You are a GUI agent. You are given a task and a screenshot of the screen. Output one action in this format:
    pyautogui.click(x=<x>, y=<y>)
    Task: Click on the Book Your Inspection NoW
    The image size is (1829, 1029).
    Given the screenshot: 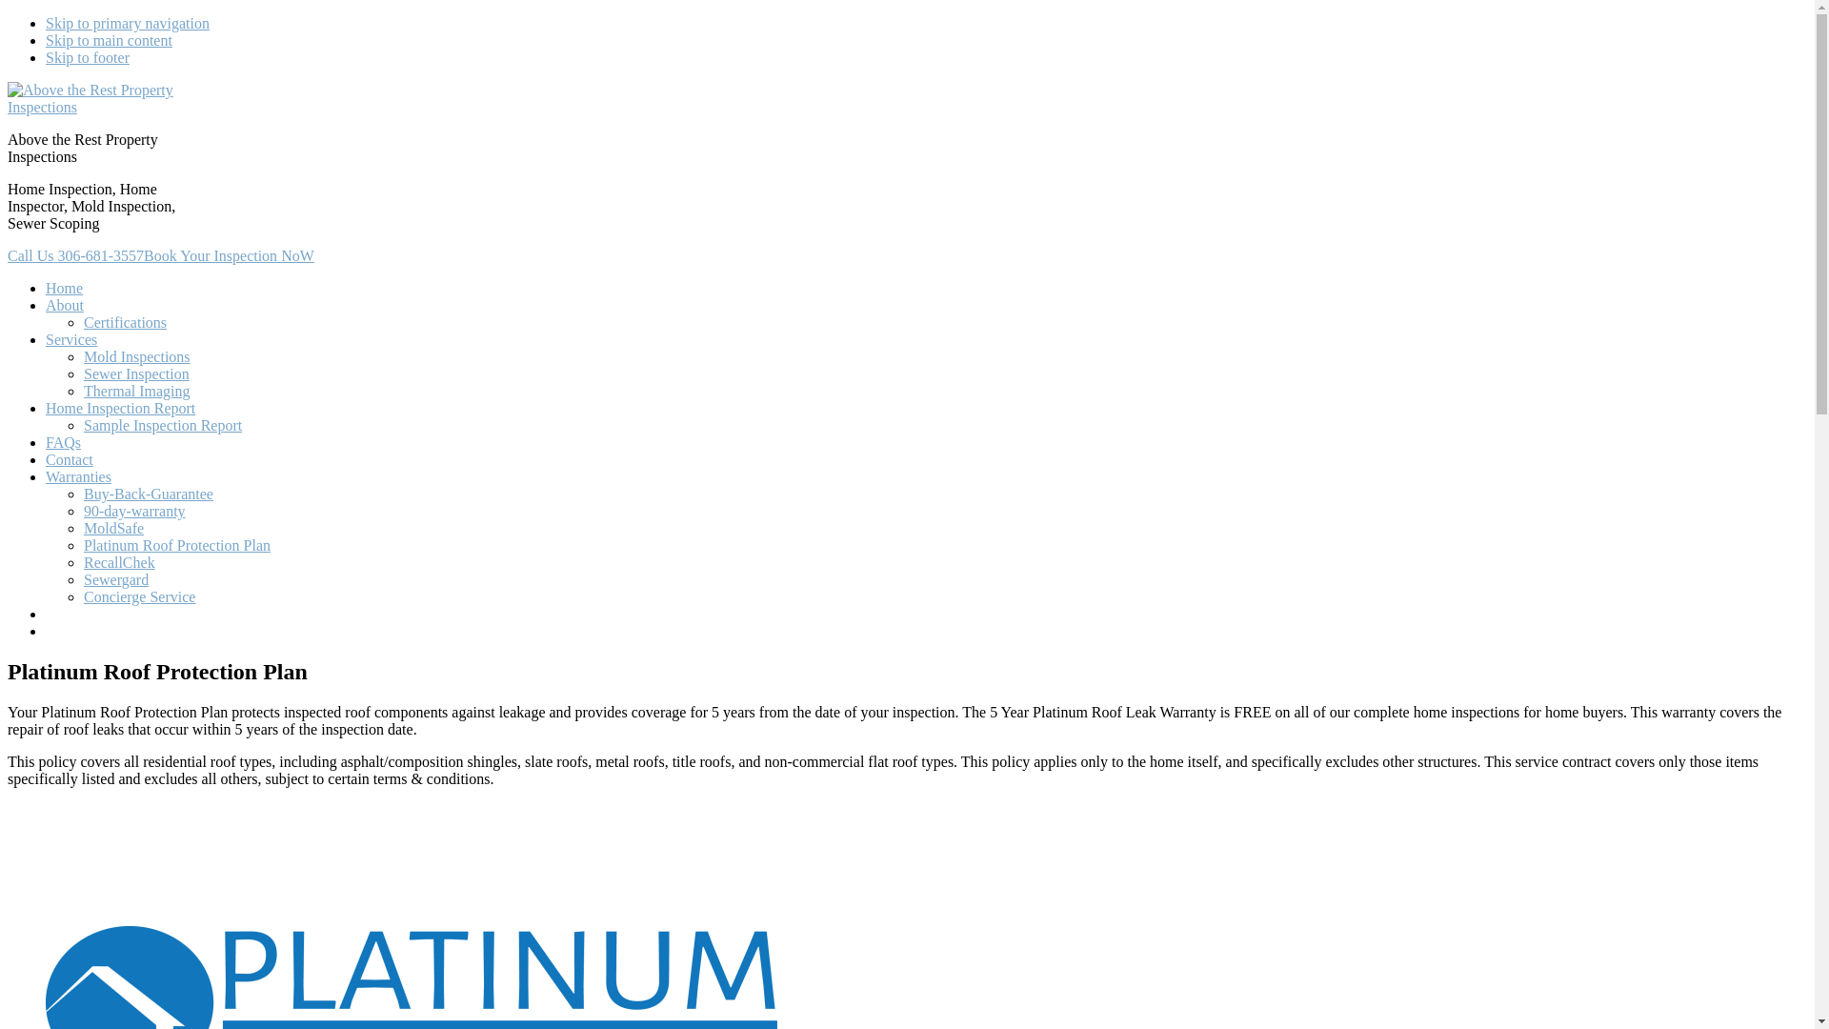 What is the action you would take?
    pyautogui.click(x=229, y=255)
    